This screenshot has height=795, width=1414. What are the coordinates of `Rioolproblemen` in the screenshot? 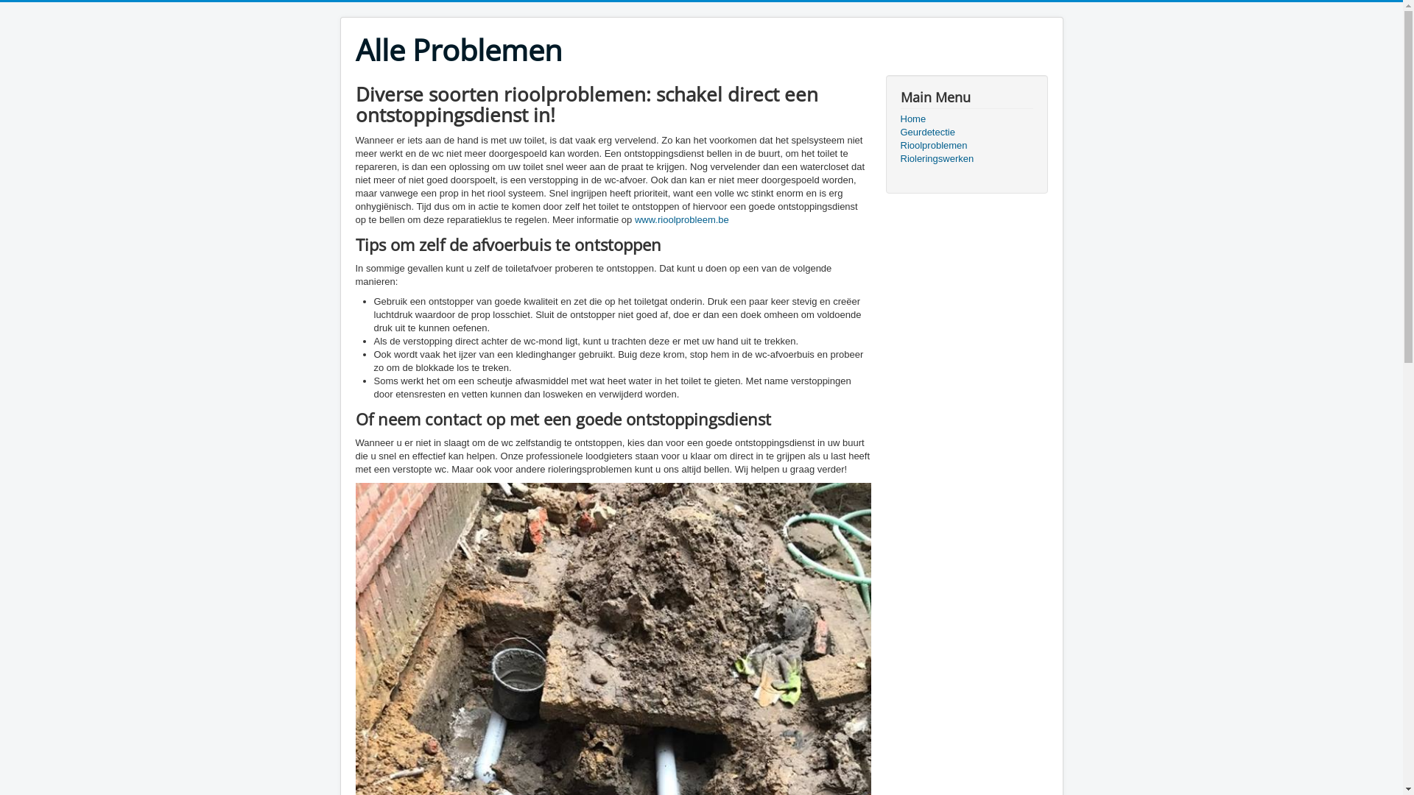 It's located at (966, 146).